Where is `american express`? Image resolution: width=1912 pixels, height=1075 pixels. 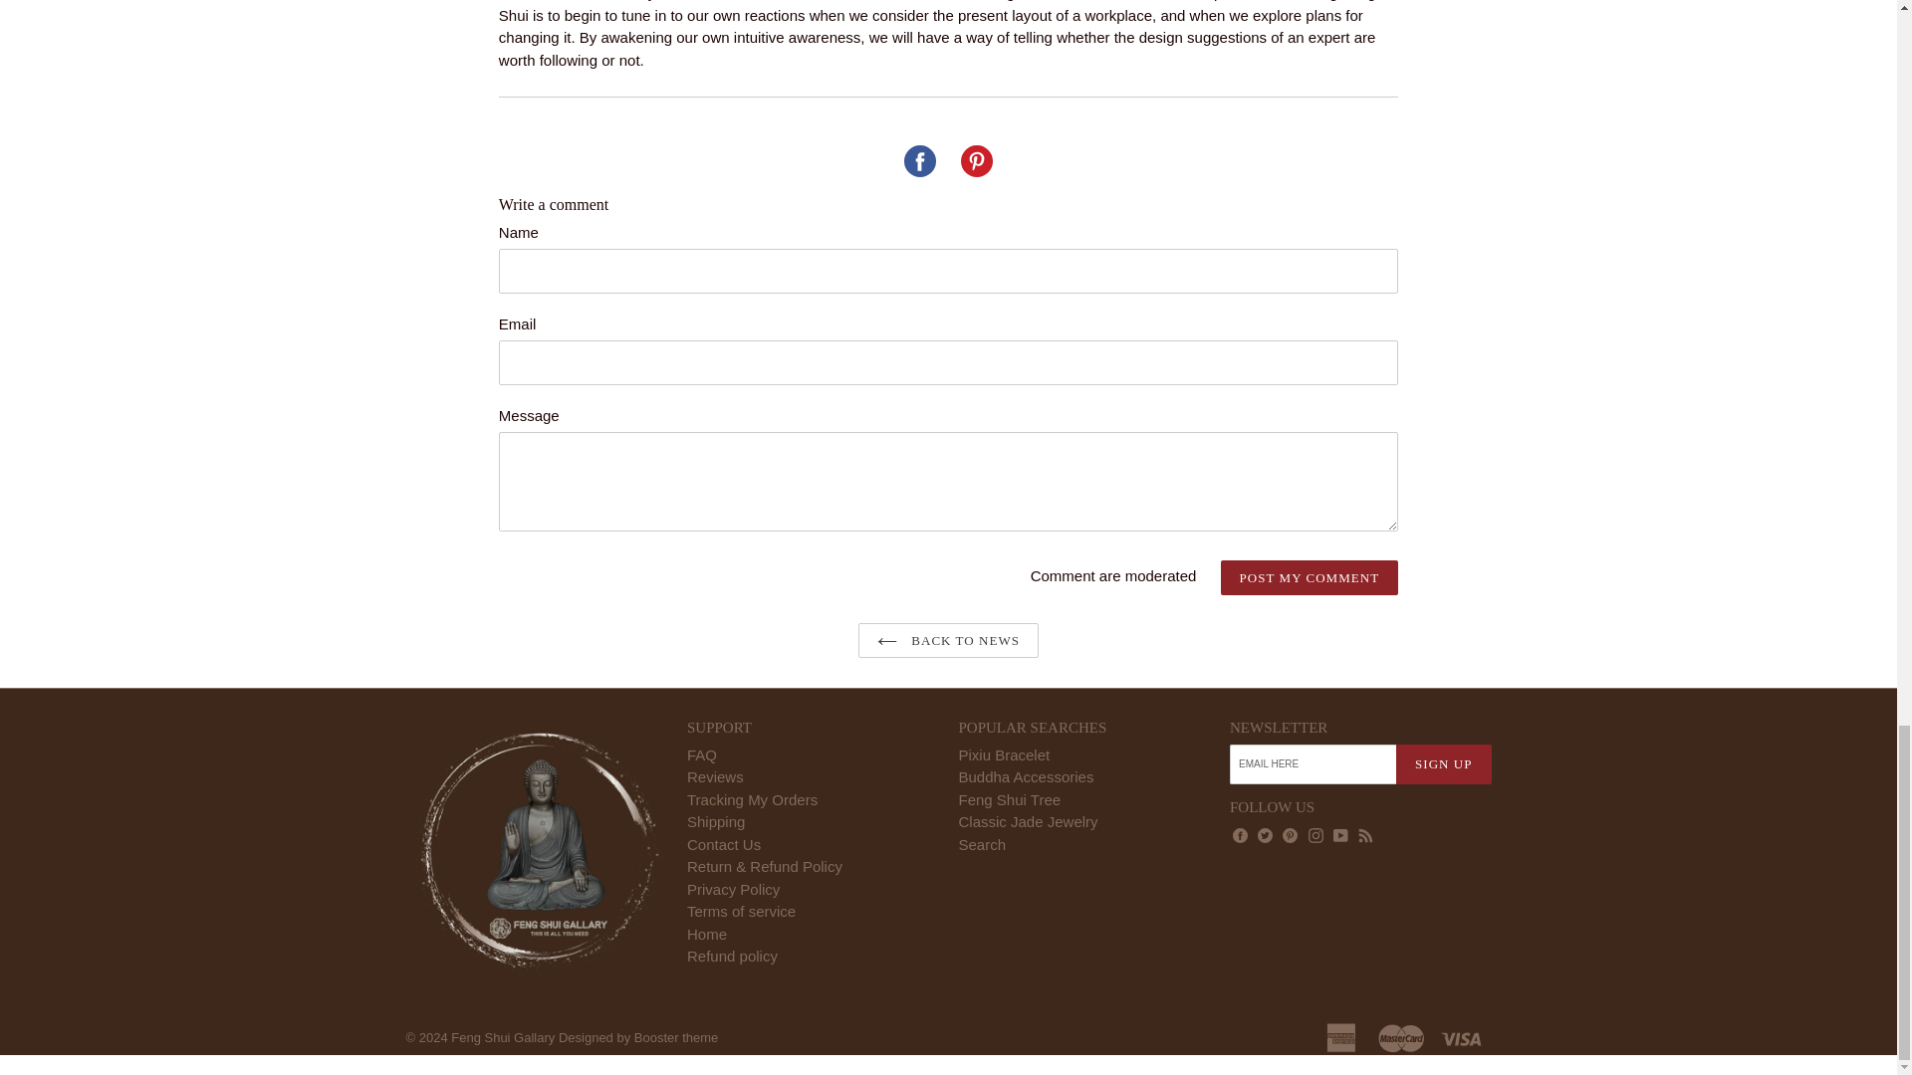
american express is located at coordinates (1342, 1035).